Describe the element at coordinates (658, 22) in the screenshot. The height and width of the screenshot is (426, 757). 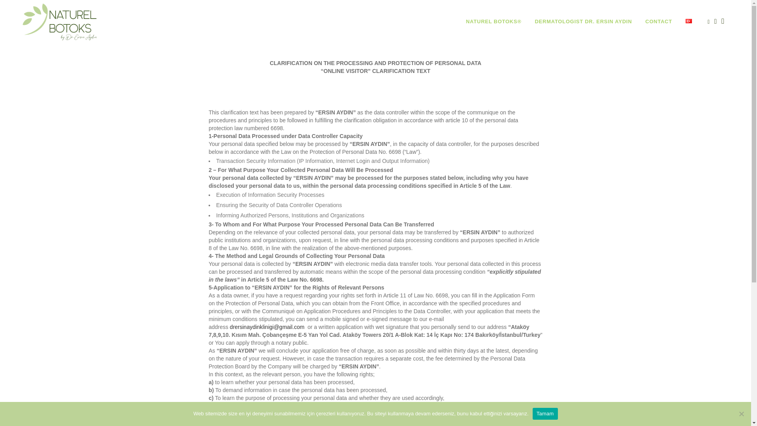
I see `CONTACT` at that location.